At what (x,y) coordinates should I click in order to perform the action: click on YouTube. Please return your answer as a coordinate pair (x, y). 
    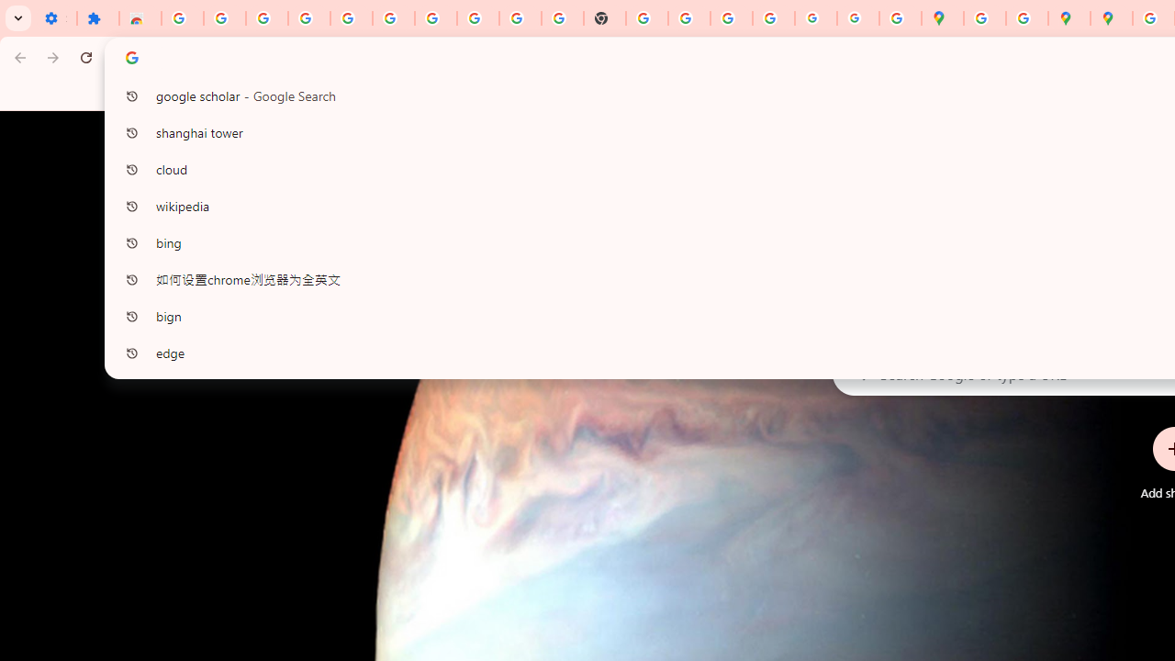
    Looking at the image, I should click on (520, 18).